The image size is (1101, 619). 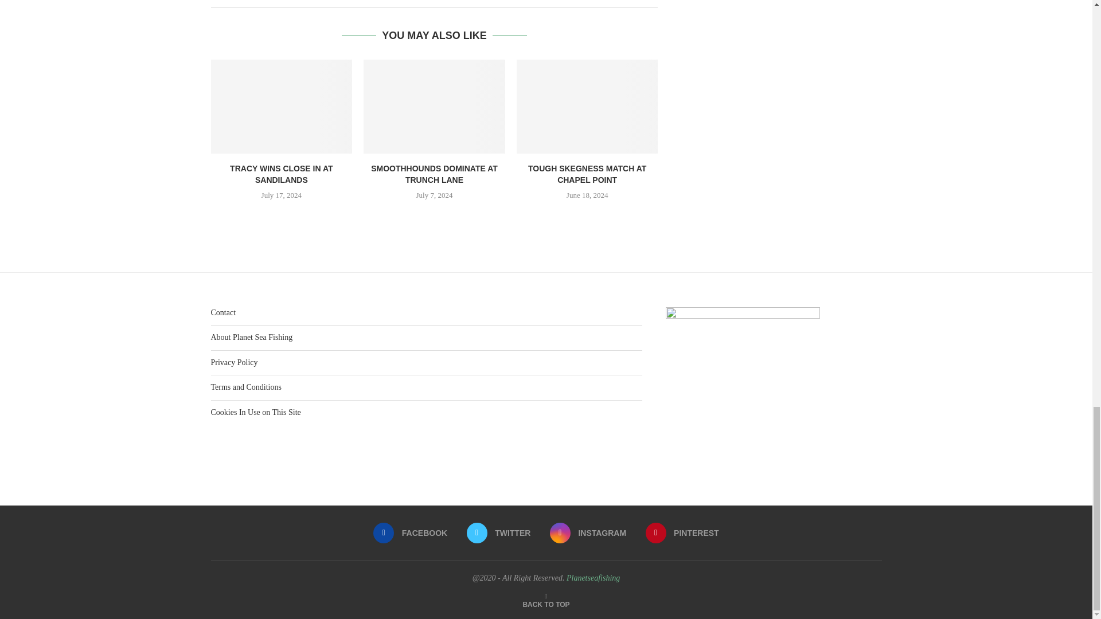 What do you see at coordinates (282, 106) in the screenshot?
I see `Tracy Wins Close In At Sandilands` at bounding box center [282, 106].